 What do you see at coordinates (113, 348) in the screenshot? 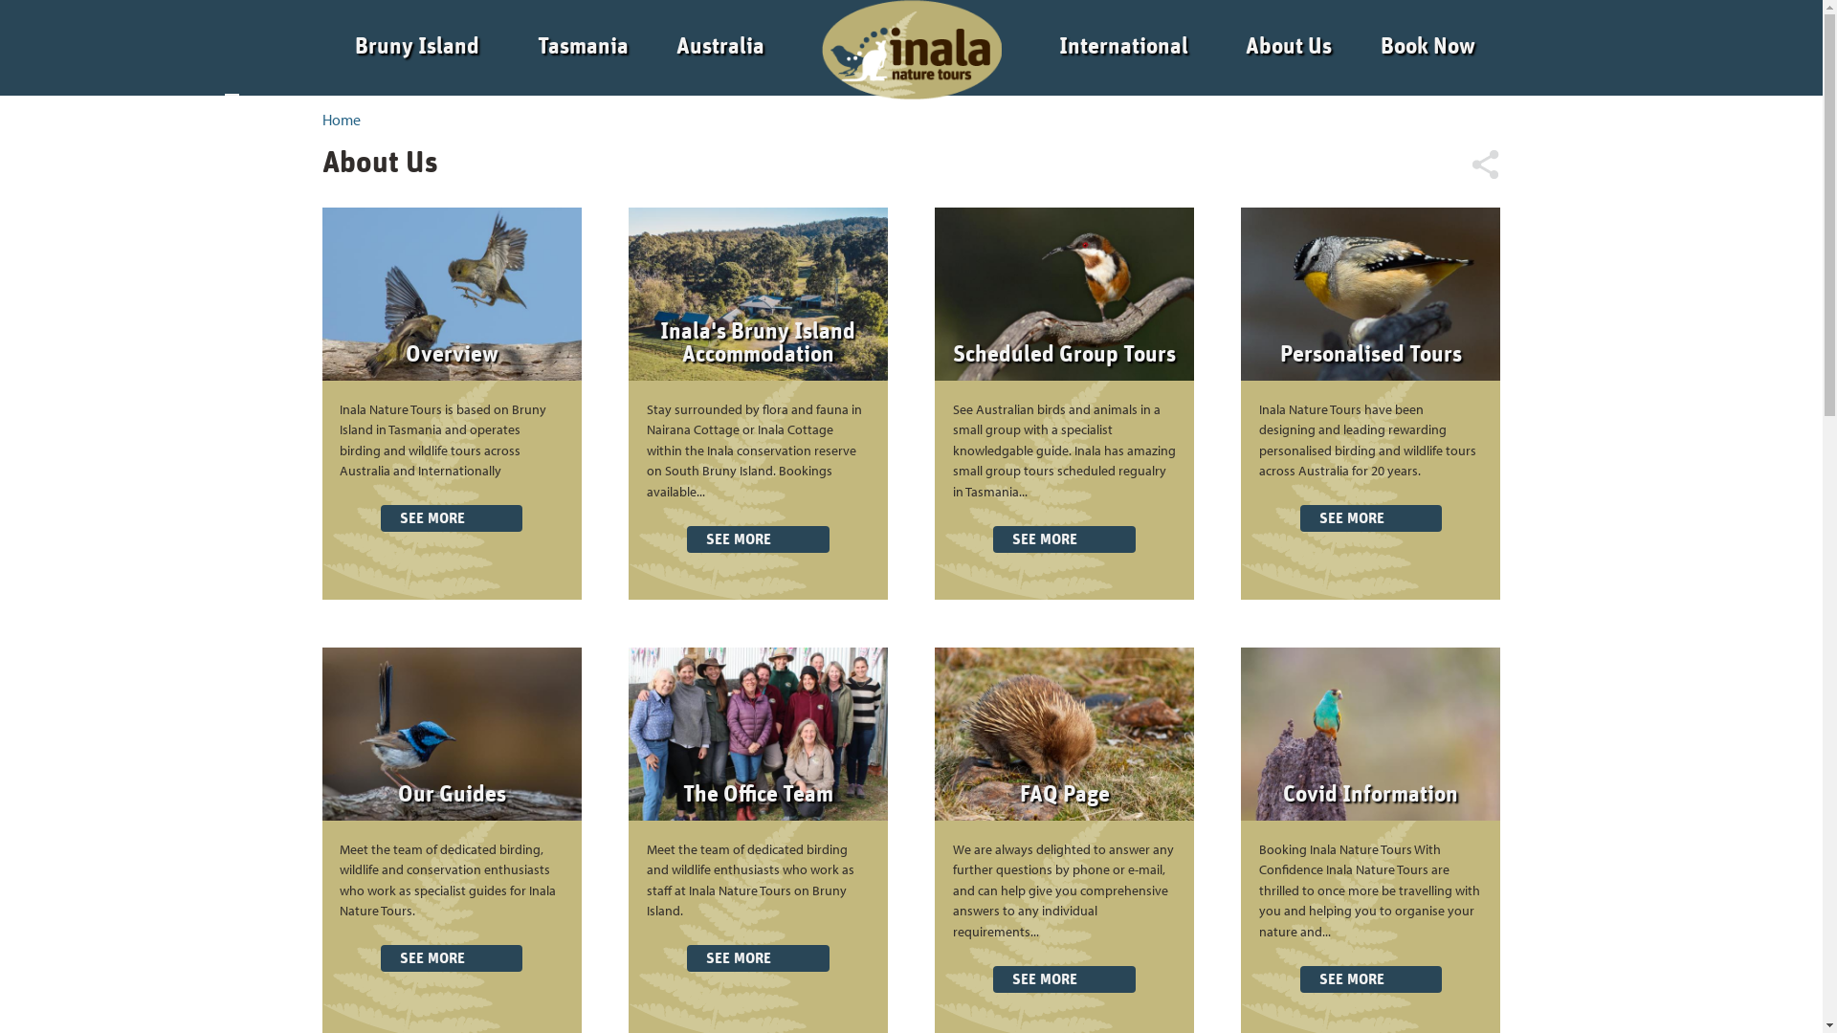
I see `Contact Us` at bounding box center [113, 348].